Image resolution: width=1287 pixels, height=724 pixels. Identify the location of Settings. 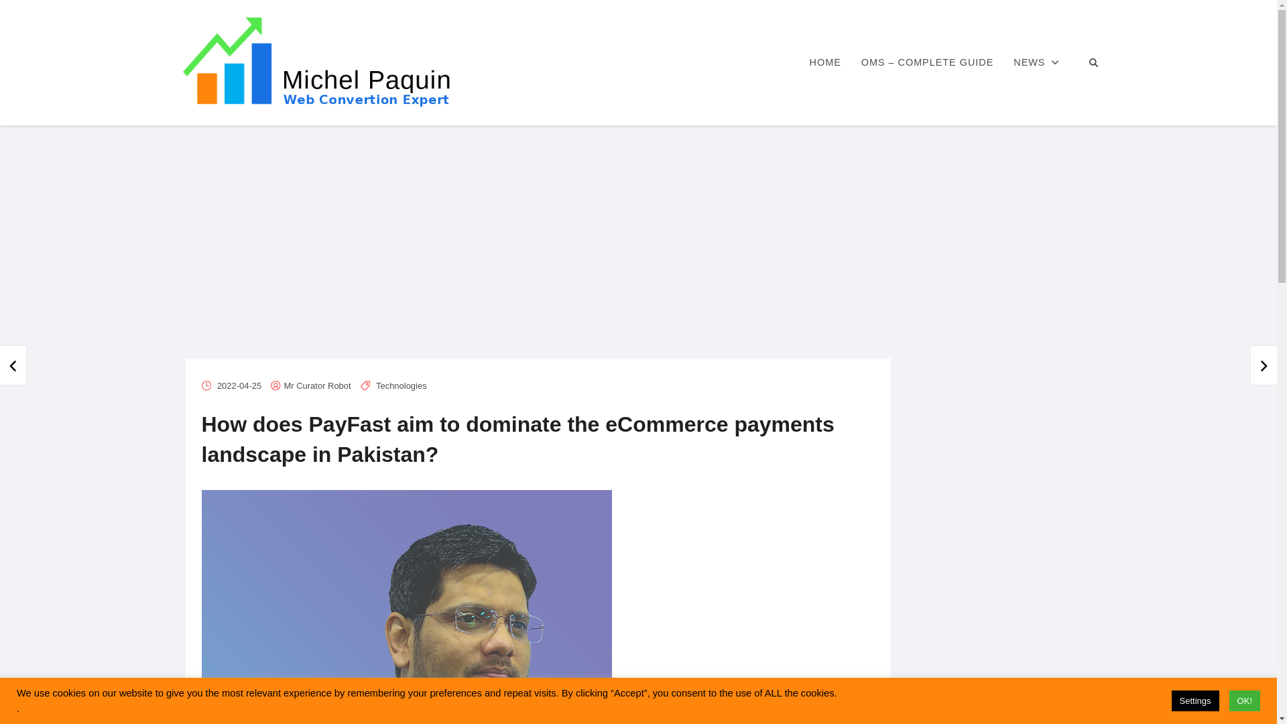
(1194, 701).